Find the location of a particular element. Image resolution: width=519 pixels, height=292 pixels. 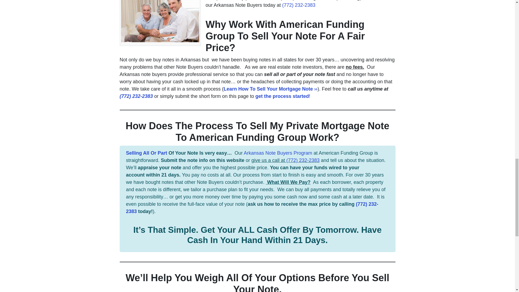

Selling All Or Part is located at coordinates (147, 153).